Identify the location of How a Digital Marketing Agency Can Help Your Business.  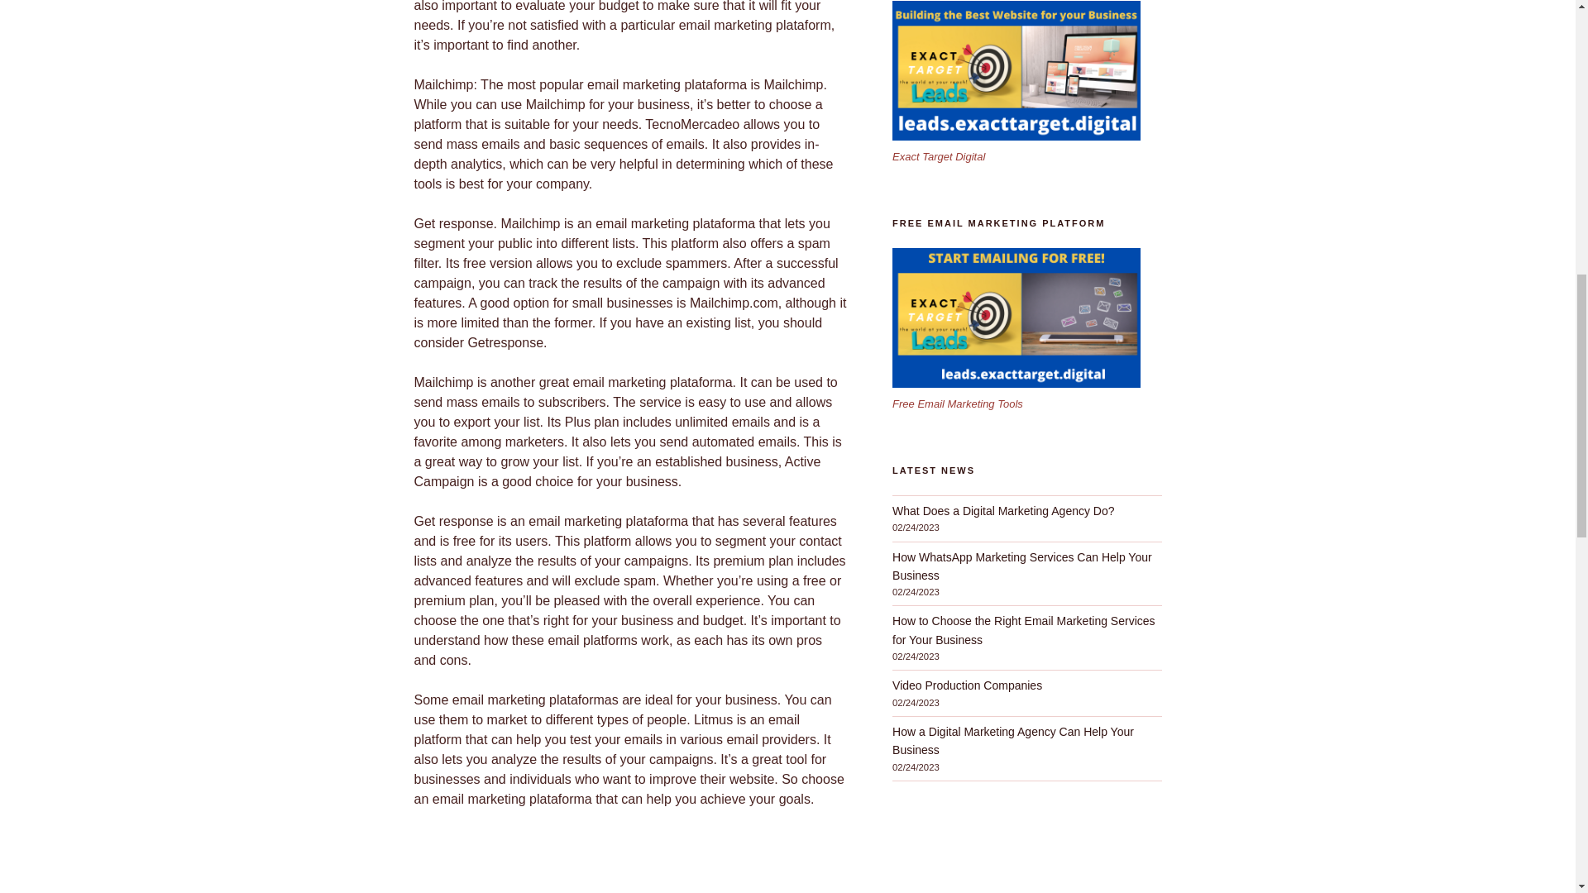
(1012, 740).